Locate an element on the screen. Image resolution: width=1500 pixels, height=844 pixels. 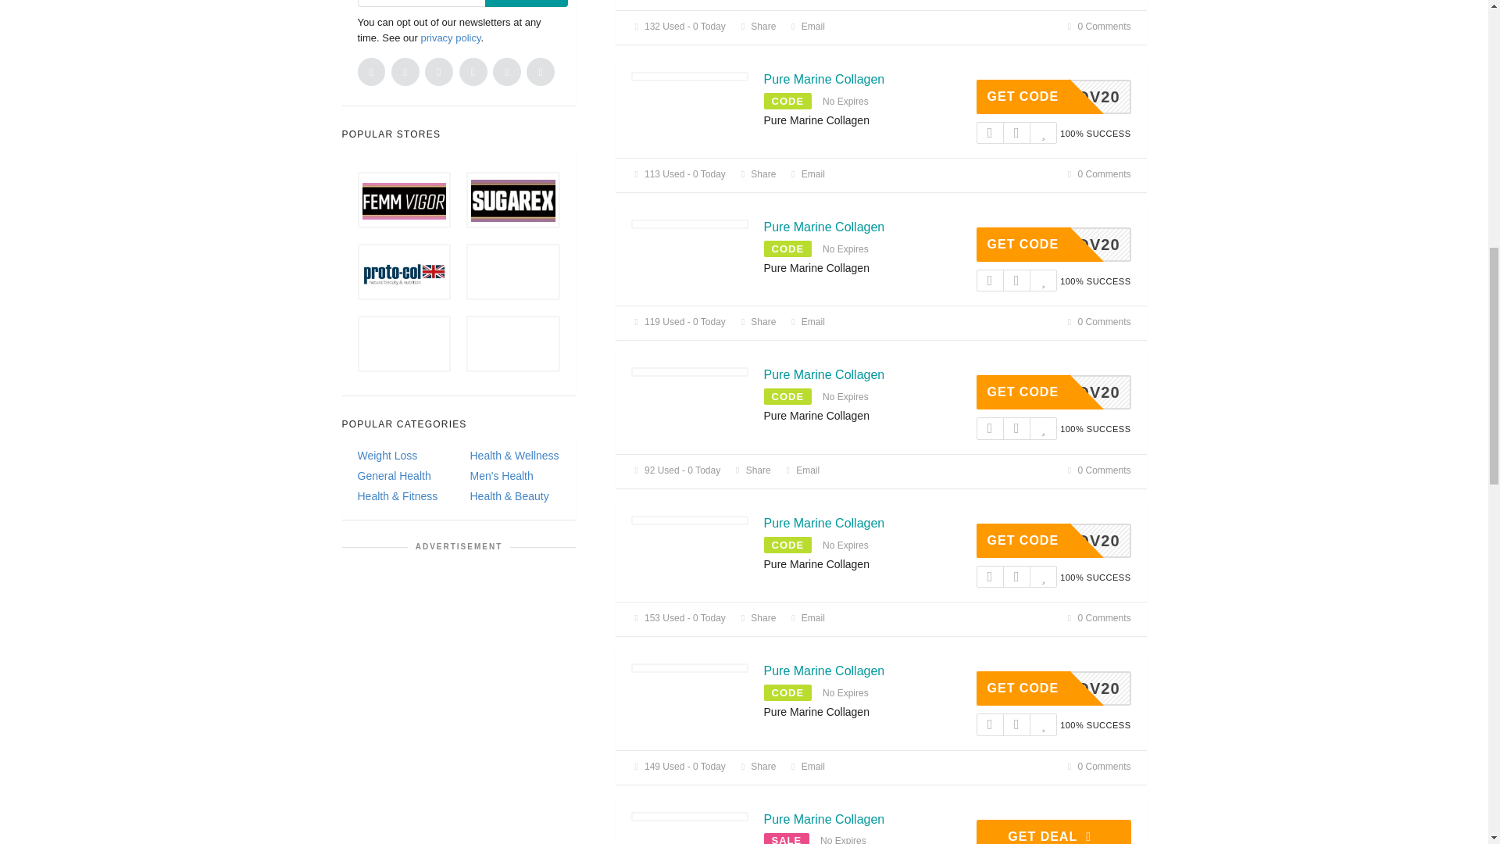
Share it with your friend is located at coordinates (757, 27).